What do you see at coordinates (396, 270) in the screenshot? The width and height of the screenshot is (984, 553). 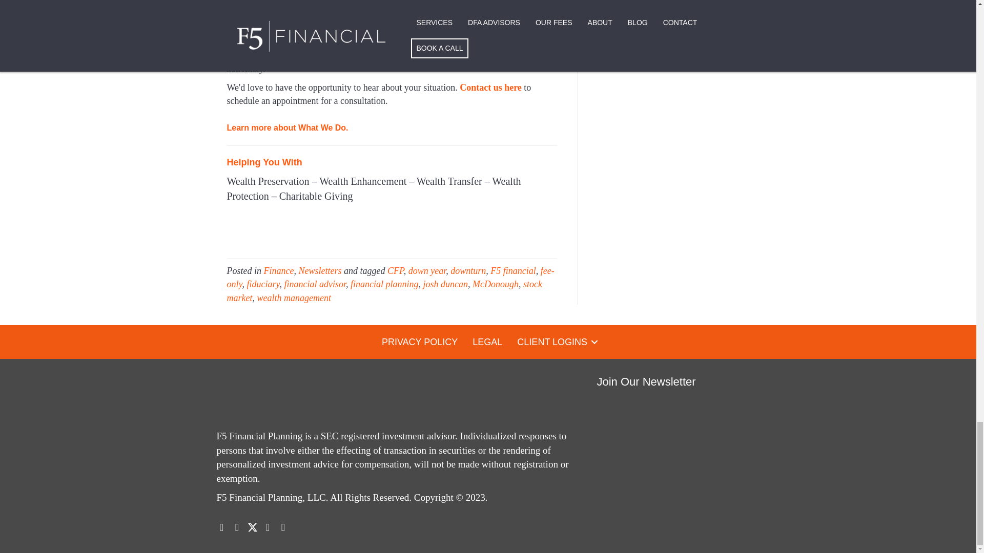 I see `CFP` at bounding box center [396, 270].